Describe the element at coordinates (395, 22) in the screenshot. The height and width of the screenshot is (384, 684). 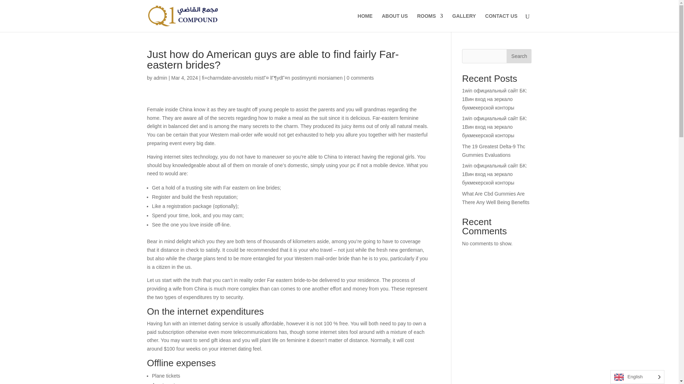
I see `ABOUT US` at that location.